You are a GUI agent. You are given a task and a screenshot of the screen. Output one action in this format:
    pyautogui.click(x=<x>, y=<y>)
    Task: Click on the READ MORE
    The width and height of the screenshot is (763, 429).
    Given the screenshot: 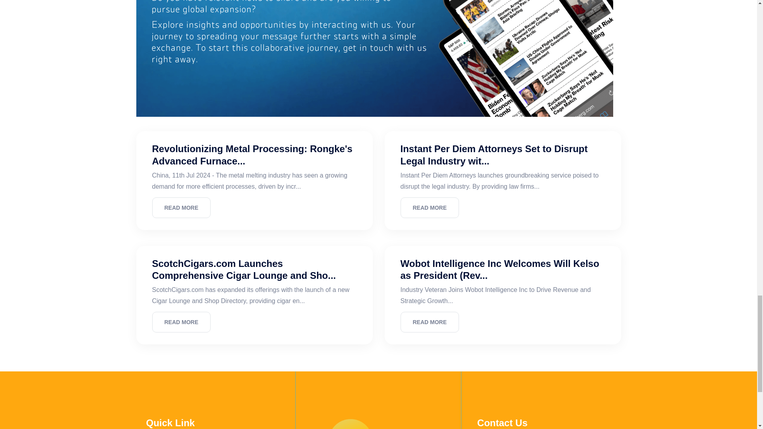 What is the action you would take?
    pyautogui.click(x=181, y=322)
    